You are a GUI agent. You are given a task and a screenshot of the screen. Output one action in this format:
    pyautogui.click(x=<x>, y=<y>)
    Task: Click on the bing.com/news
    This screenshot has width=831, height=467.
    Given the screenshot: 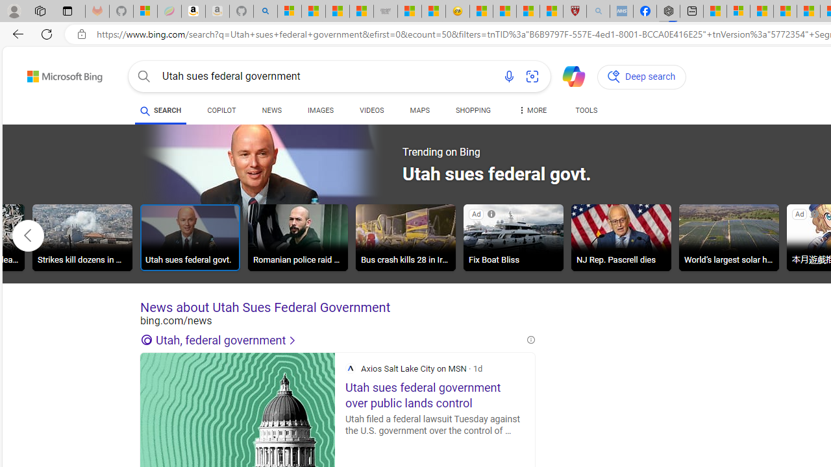 What is the action you would take?
    pyautogui.click(x=338, y=320)
    